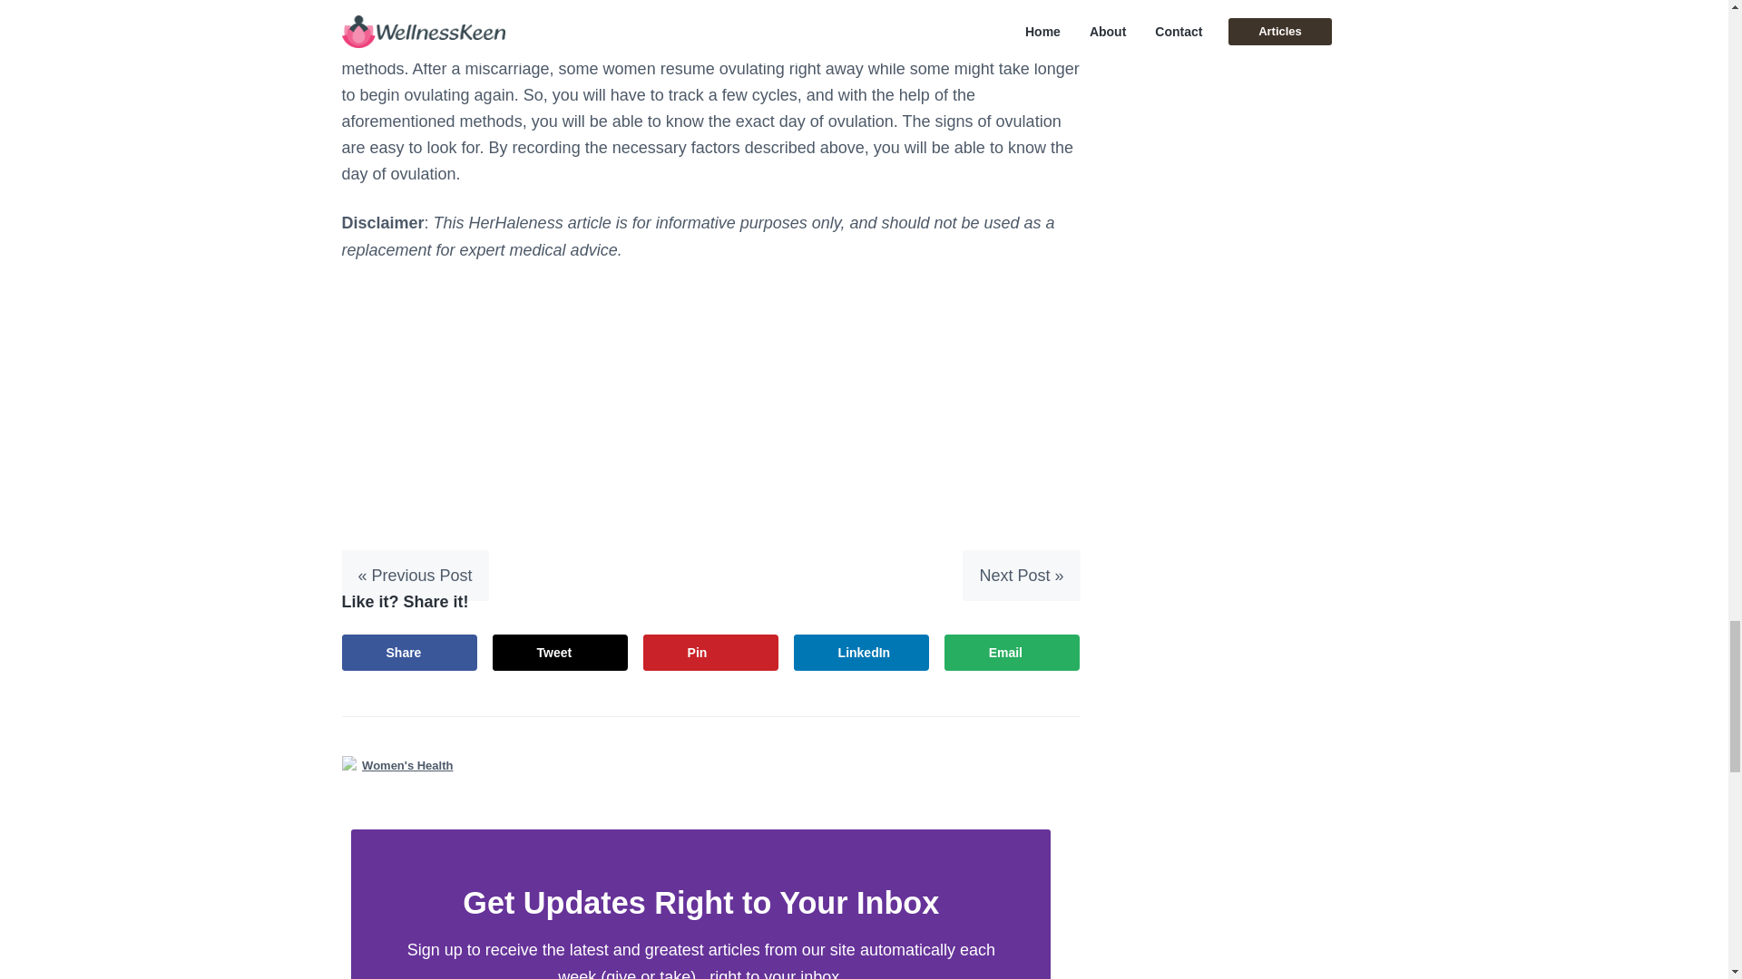  I want to click on LinkedIn, so click(862, 652).